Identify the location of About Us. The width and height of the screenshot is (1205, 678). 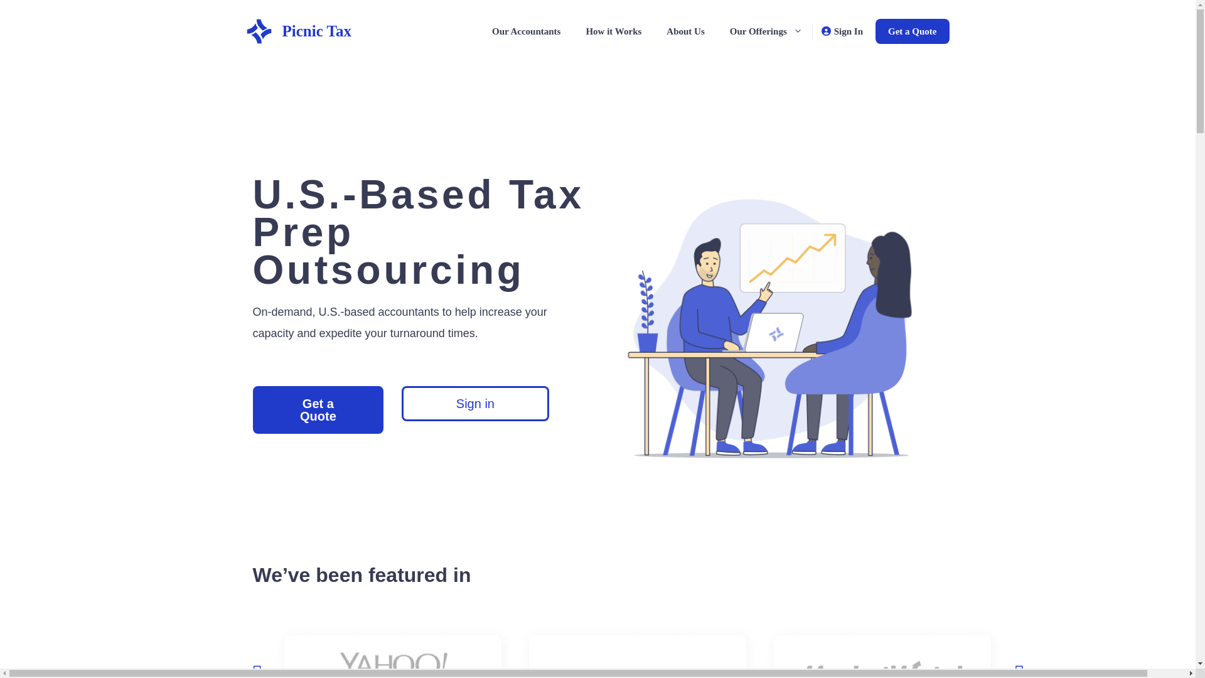
(685, 31).